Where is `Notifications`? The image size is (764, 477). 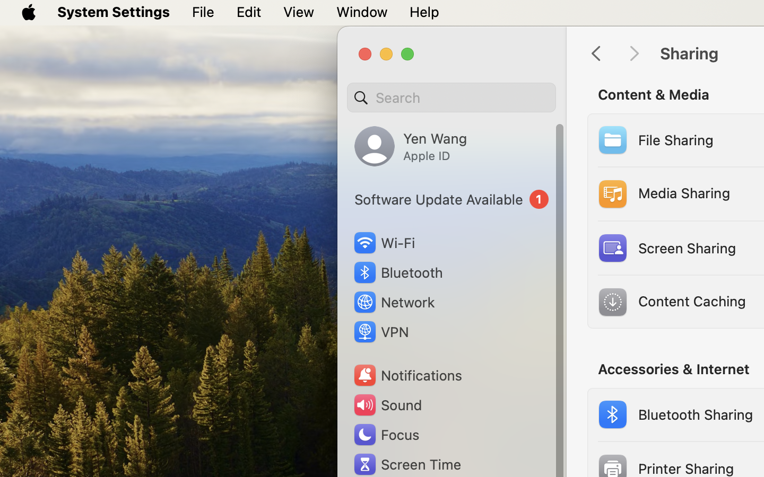 Notifications is located at coordinates (407, 375).